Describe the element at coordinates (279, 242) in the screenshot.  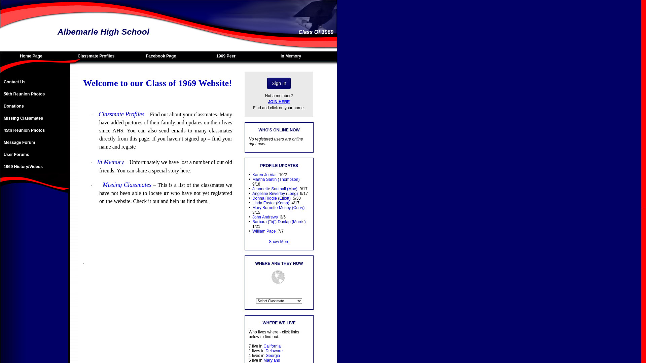
I see `Show More` at that location.